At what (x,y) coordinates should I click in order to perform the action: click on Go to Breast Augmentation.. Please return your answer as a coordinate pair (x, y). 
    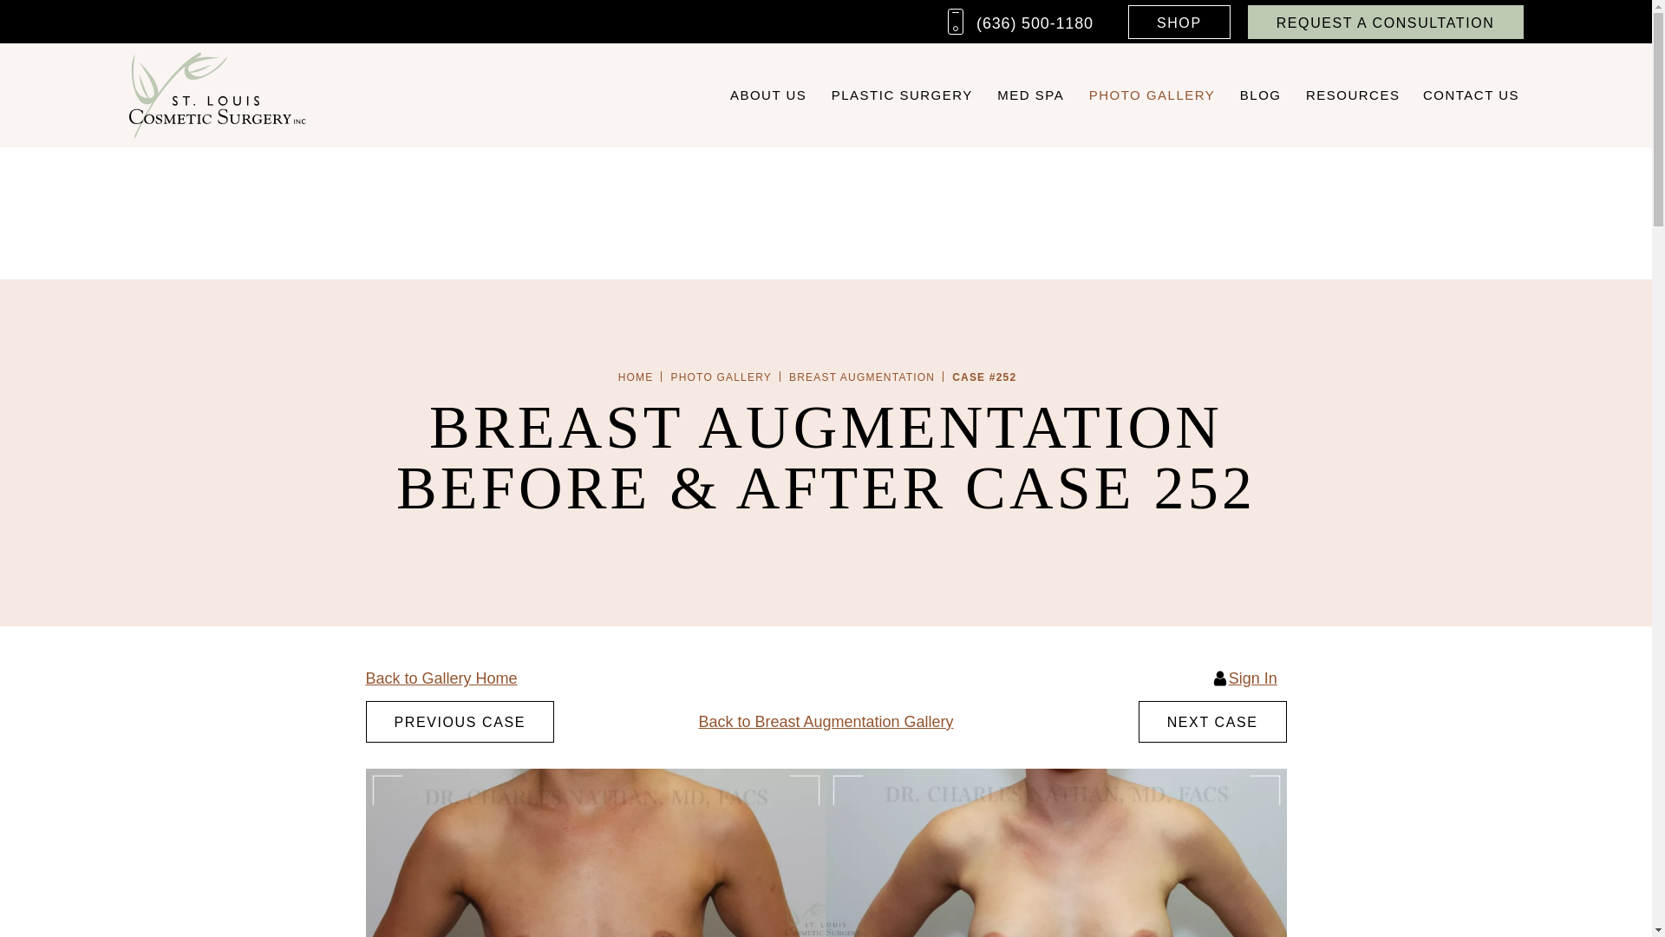
    Looking at the image, I should click on (862, 377).